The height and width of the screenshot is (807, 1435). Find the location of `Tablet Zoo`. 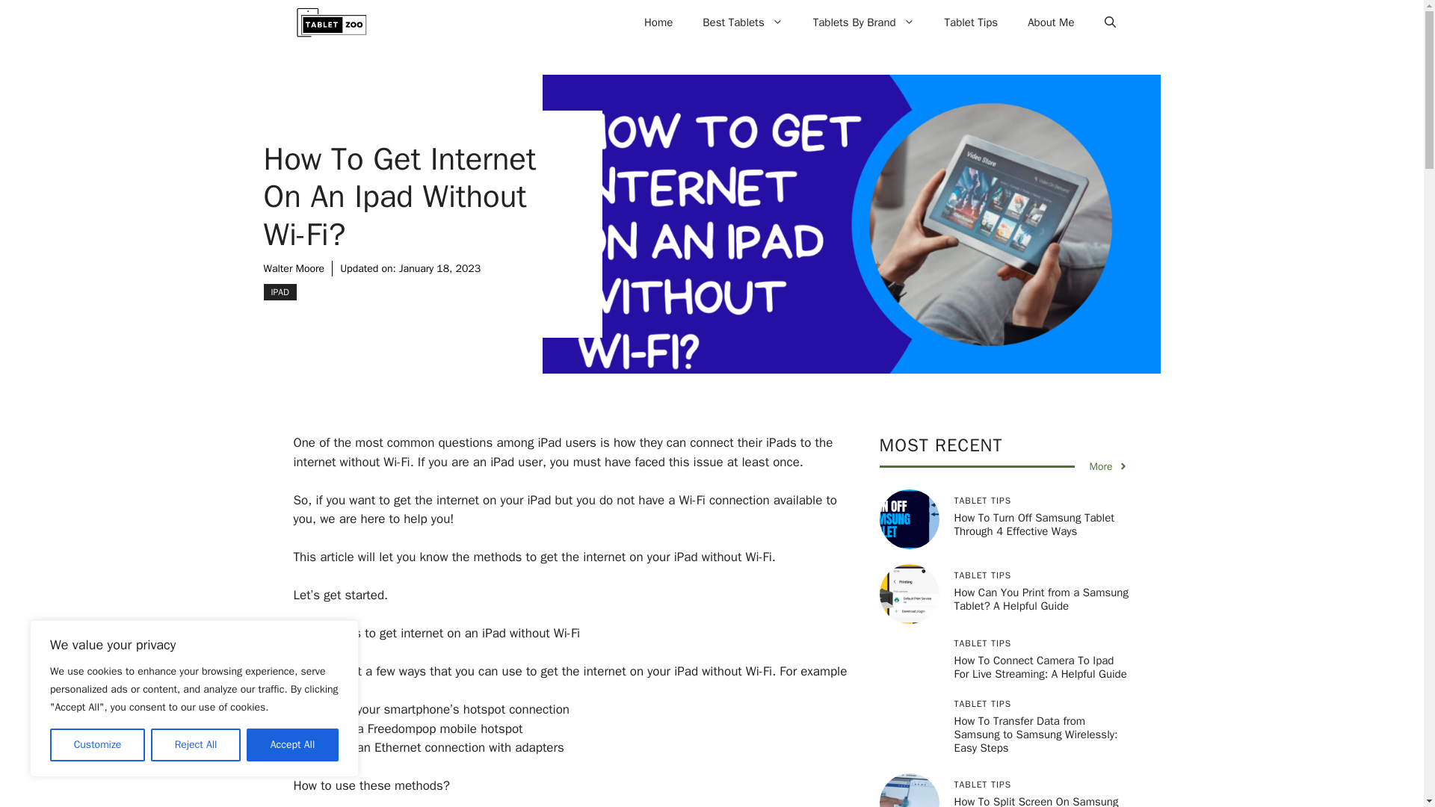

Tablet Zoo is located at coordinates (330, 22).